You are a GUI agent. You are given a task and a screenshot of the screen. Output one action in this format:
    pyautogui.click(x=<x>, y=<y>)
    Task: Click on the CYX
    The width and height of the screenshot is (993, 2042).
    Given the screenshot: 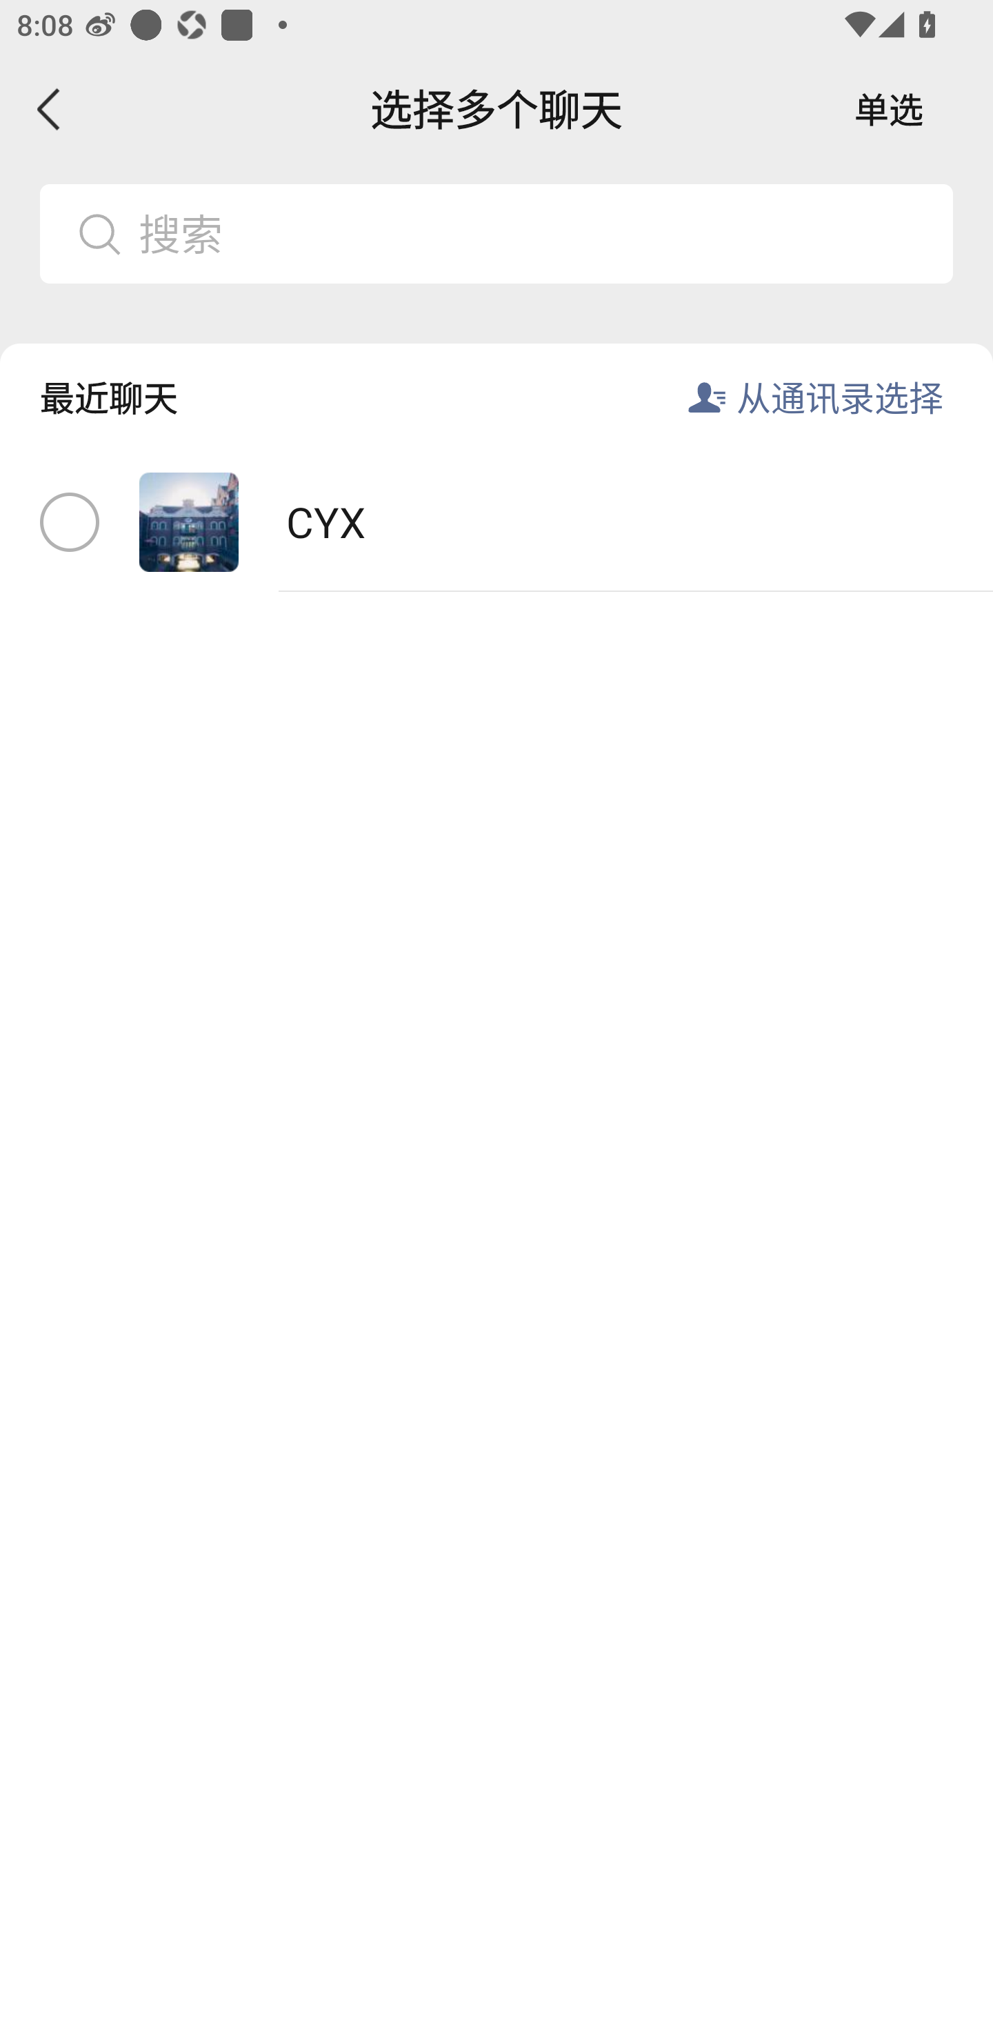 What is the action you would take?
    pyautogui.click(x=496, y=523)
    